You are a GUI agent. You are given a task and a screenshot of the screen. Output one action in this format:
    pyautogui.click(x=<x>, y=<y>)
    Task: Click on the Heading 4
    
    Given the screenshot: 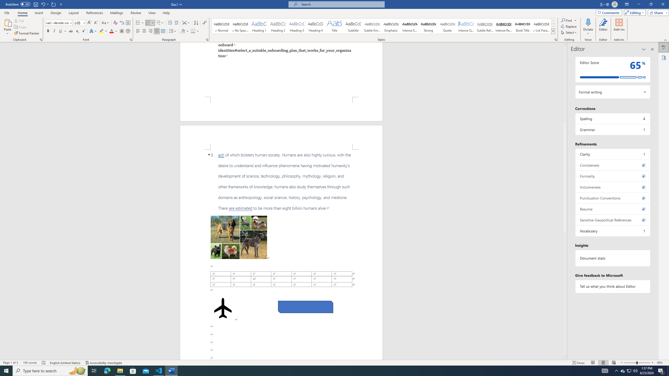 What is the action you would take?
    pyautogui.click(x=316, y=26)
    